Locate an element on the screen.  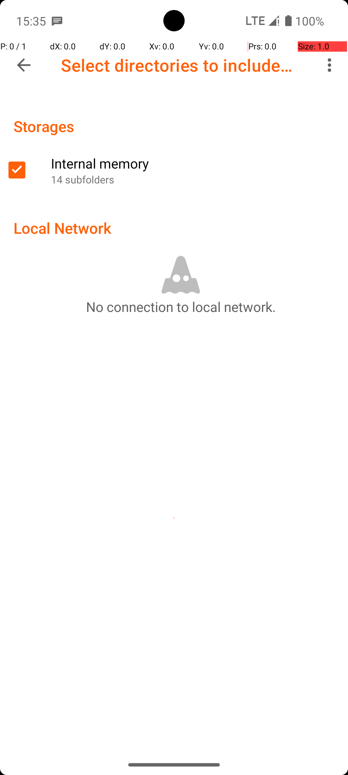
Select directories to include in the media library is located at coordinates (179, 65).